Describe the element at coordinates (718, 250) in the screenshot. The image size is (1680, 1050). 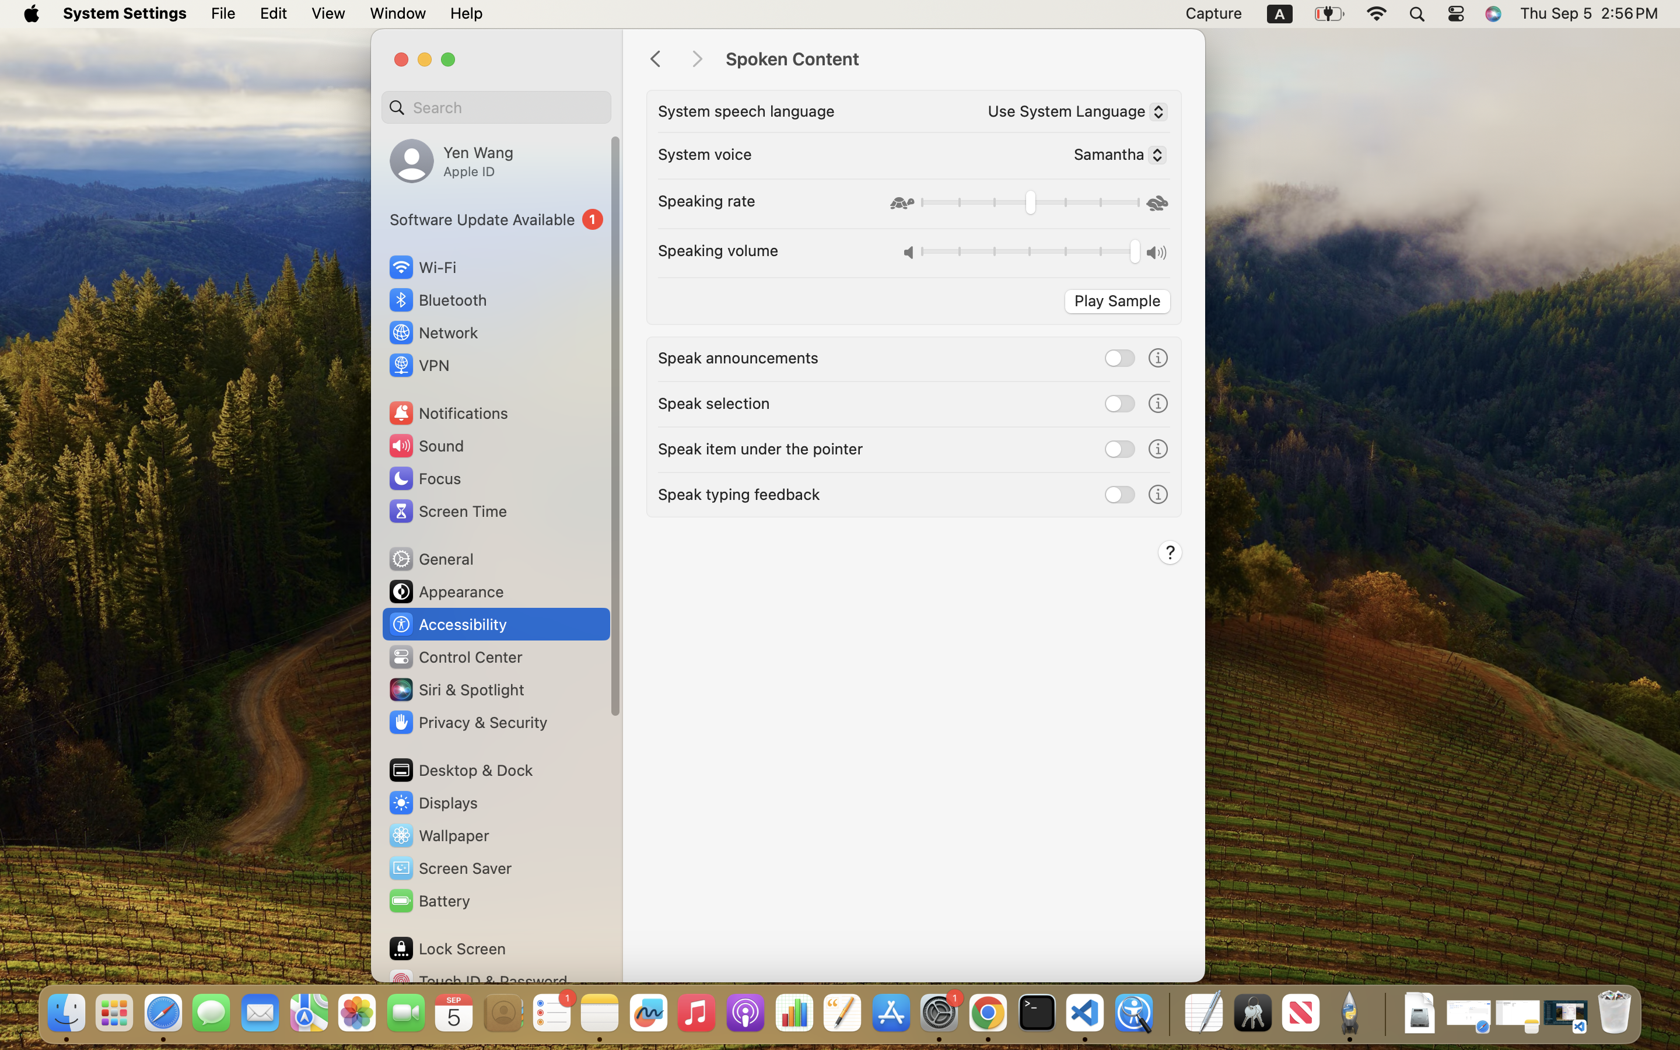
I see `Speaking volume` at that location.